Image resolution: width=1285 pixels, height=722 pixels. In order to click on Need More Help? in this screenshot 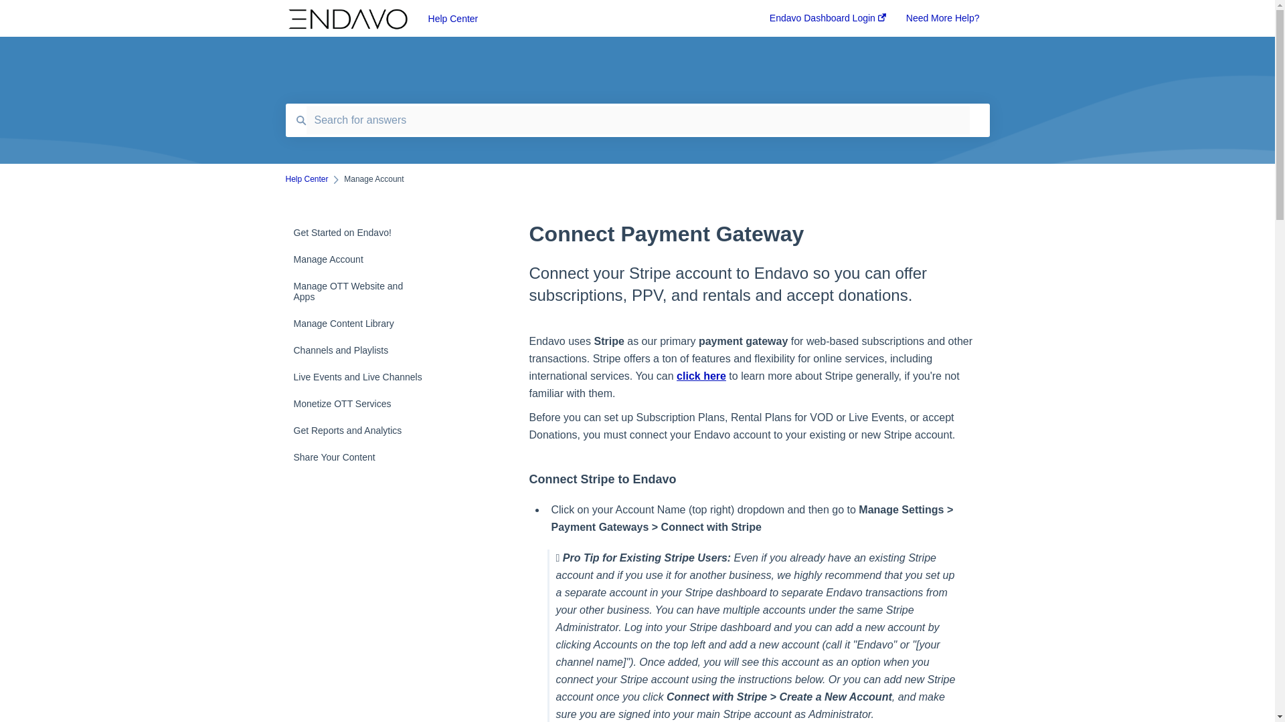, I will do `click(942, 22)`.